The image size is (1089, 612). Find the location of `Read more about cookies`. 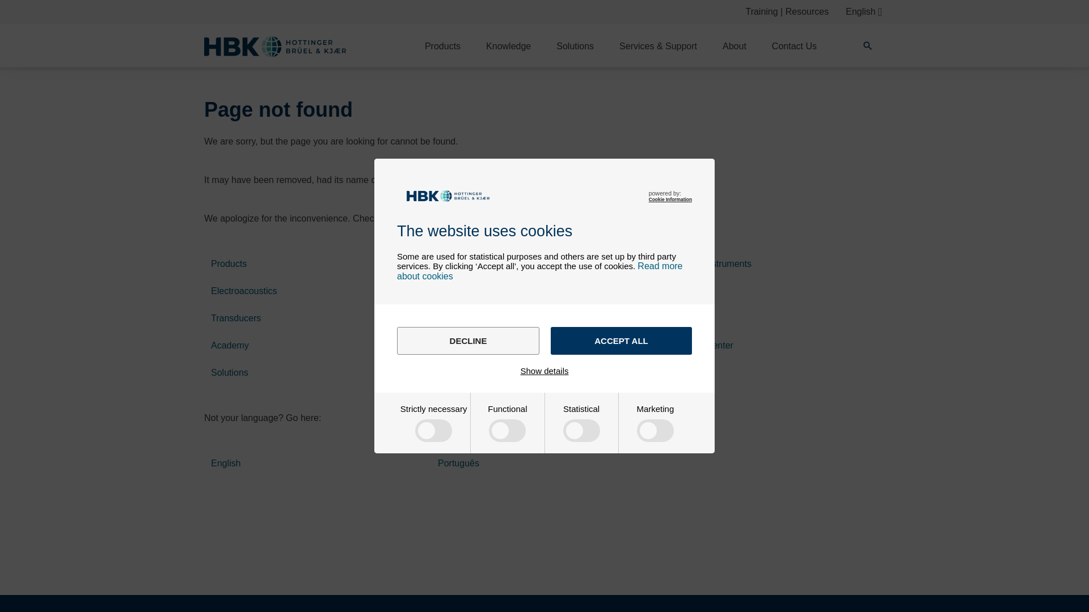

Read more about cookies is located at coordinates (540, 271).